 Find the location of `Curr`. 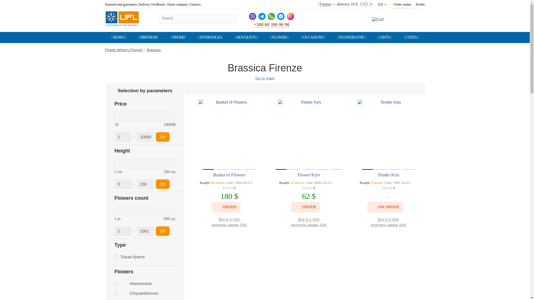

Curr is located at coordinates (366, 4).